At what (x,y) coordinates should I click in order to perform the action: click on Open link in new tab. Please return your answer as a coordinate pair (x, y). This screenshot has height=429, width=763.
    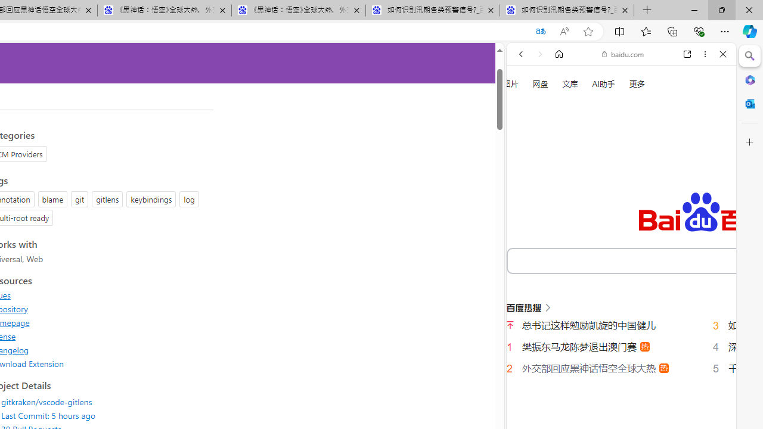
    Looking at the image, I should click on (687, 54).